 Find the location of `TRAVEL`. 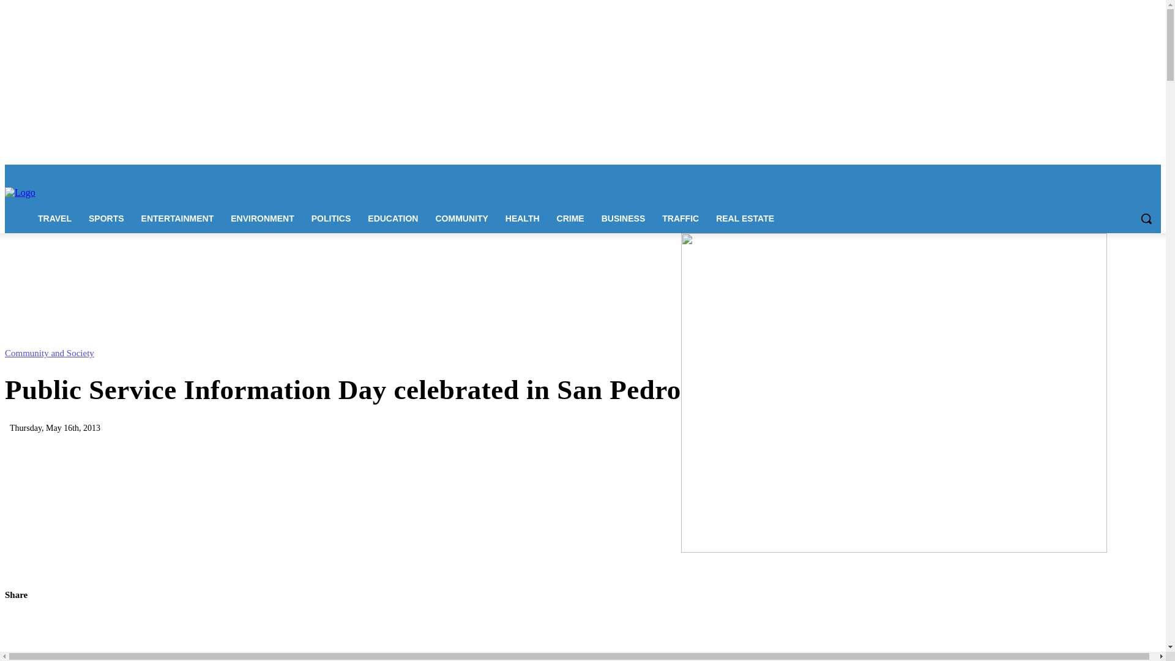

TRAVEL is located at coordinates (54, 218).